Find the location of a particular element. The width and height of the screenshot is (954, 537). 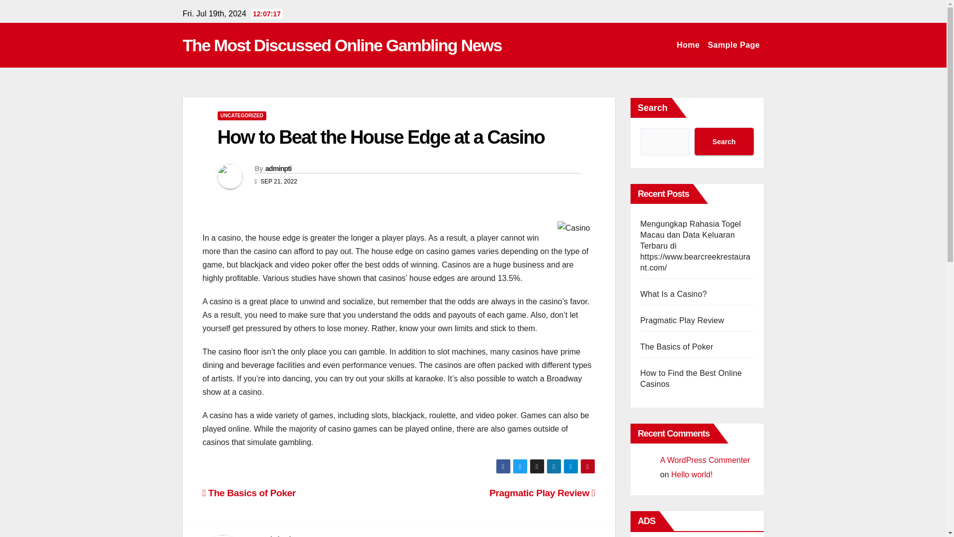

Search is located at coordinates (723, 141).